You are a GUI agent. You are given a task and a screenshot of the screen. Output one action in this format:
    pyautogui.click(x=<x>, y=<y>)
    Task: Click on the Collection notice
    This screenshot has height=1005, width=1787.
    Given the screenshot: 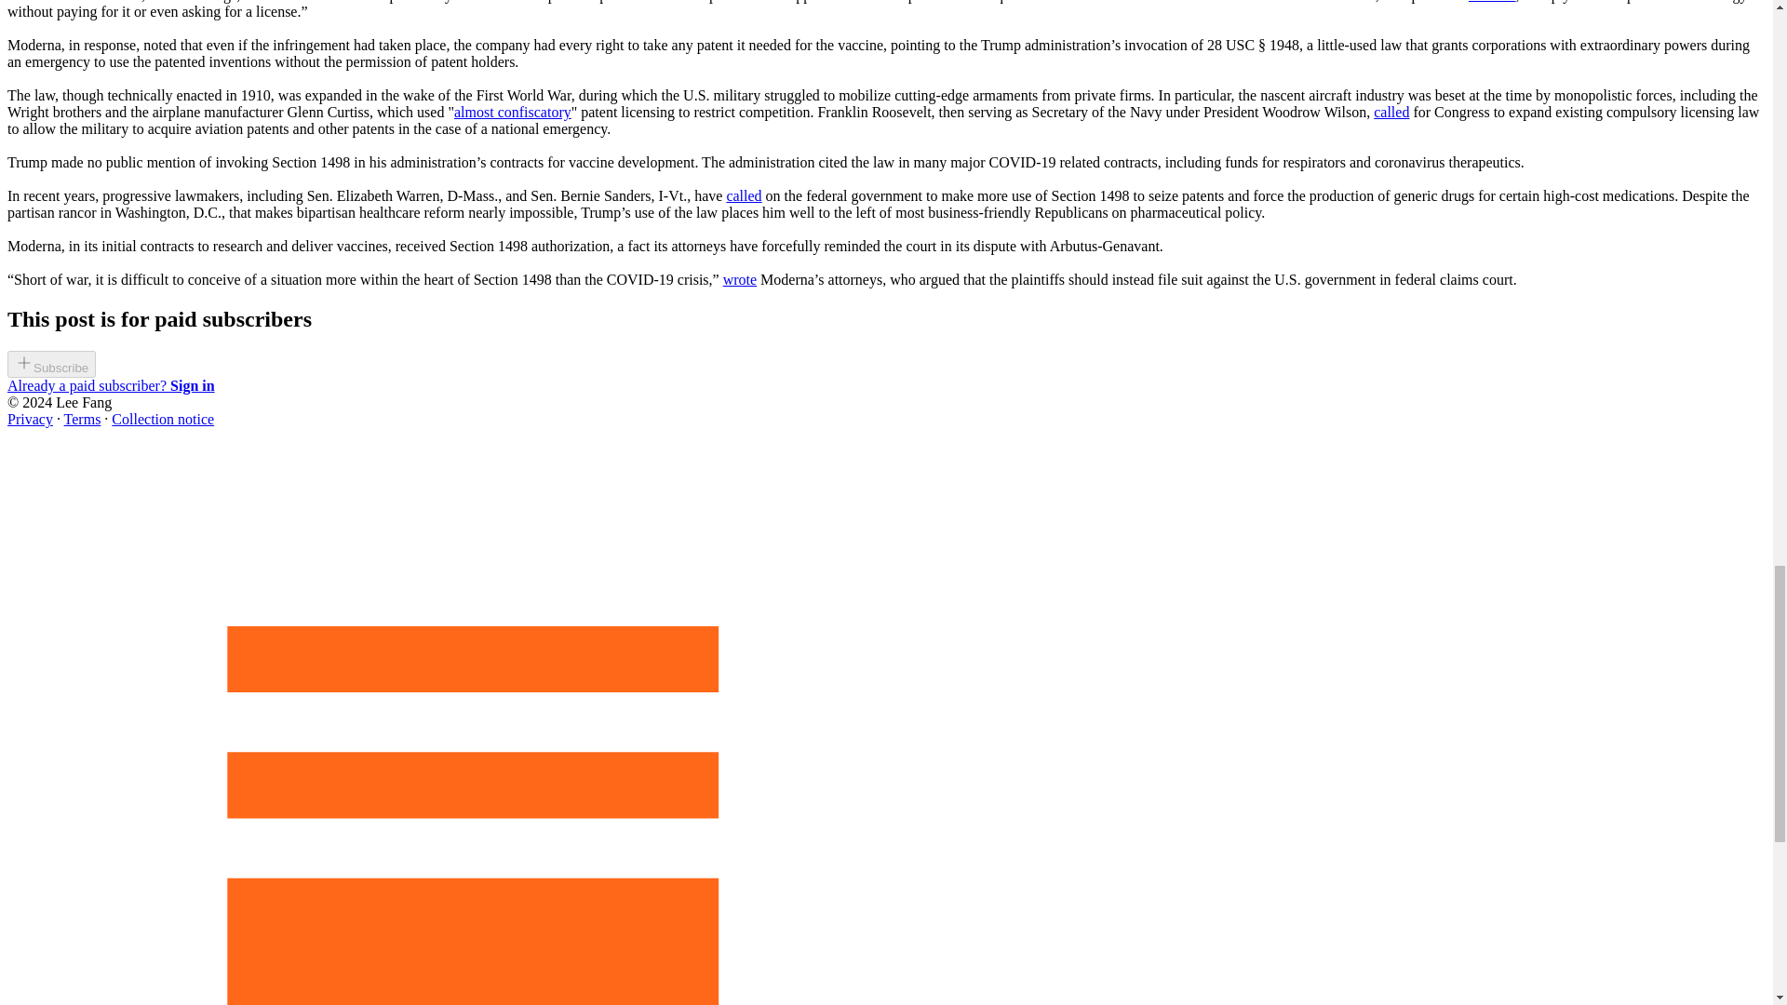 What is the action you would take?
    pyautogui.click(x=162, y=419)
    